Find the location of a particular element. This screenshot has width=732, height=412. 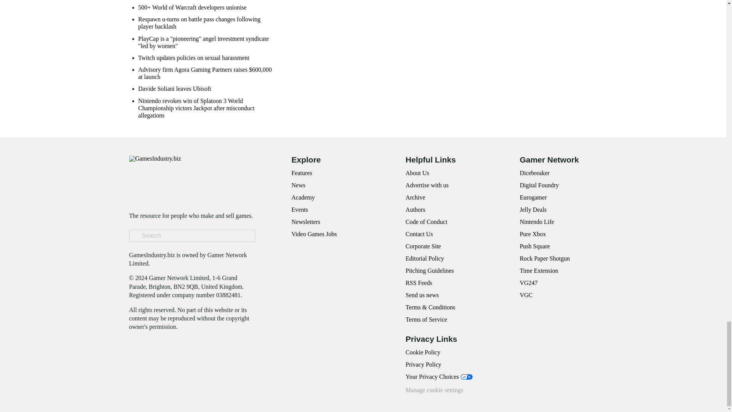

Advertise with us is located at coordinates (427, 185).